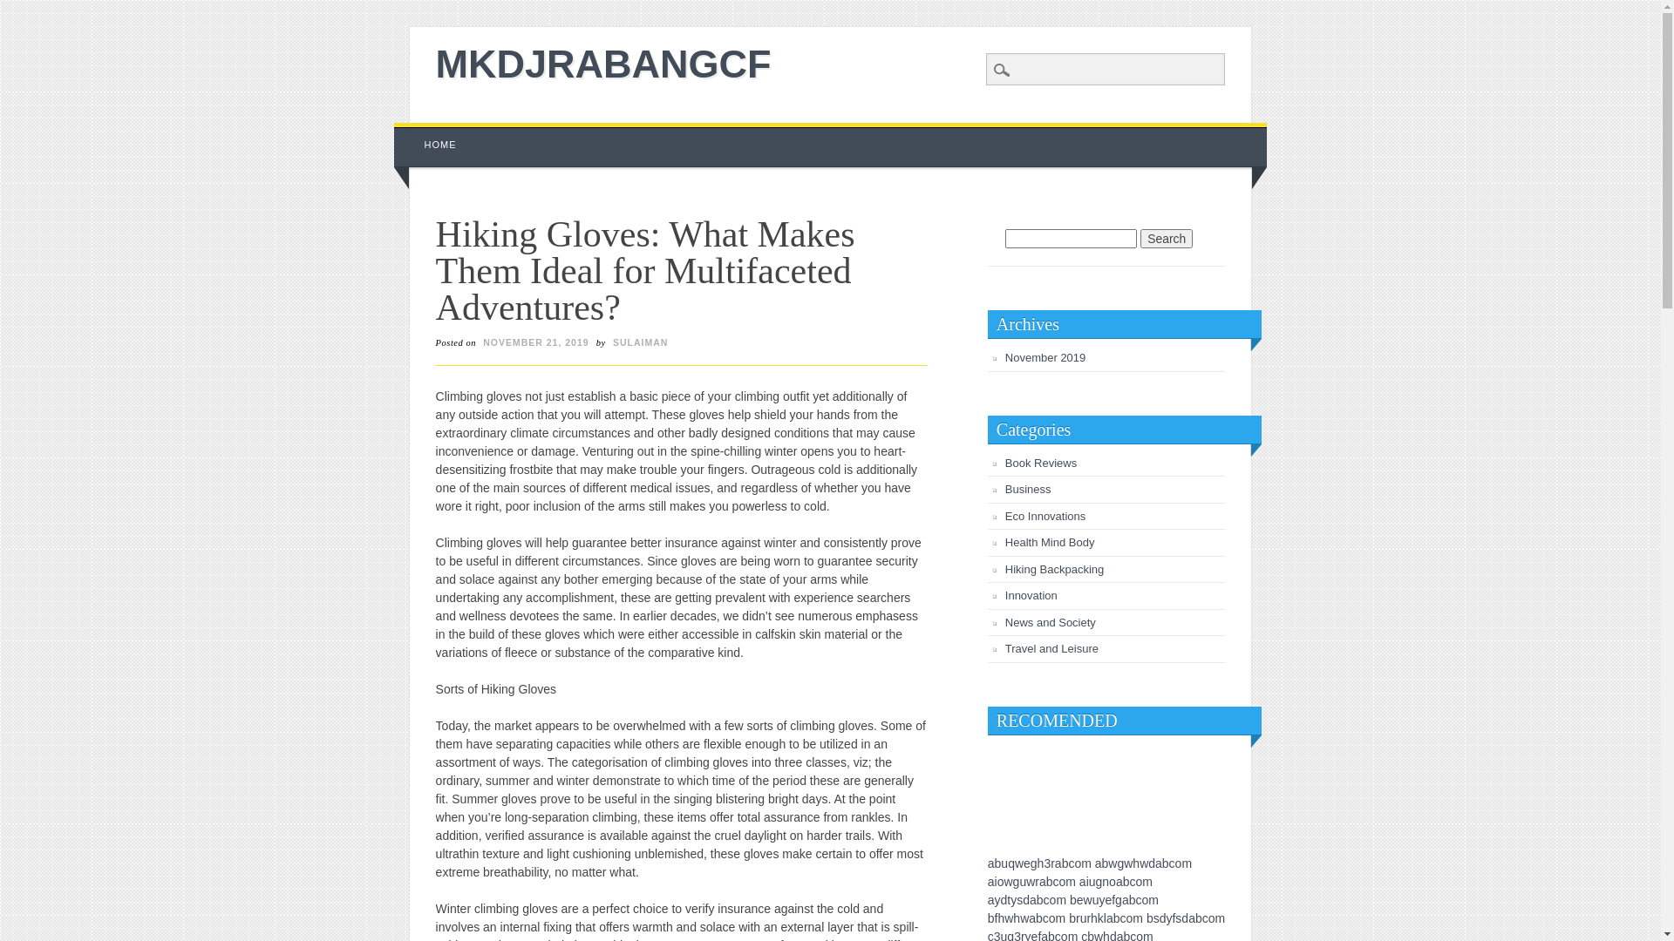  What do you see at coordinates (1144, 863) in the screenshot?
I see `abwgwhwdabcom` at bounding box center [1144, 863].